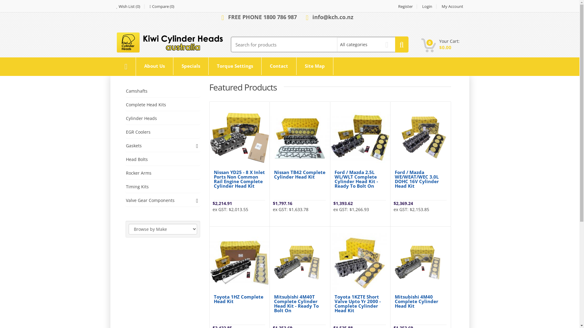  I want to click on Timing Kits, so click(163, 187).